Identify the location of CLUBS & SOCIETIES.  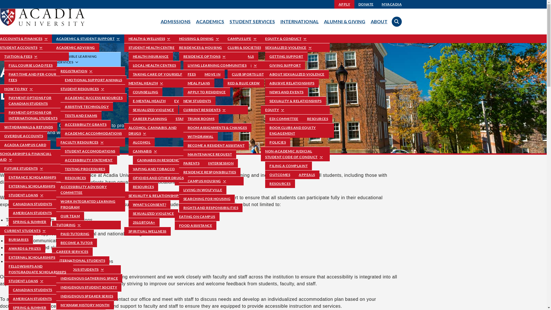
(245, 48).